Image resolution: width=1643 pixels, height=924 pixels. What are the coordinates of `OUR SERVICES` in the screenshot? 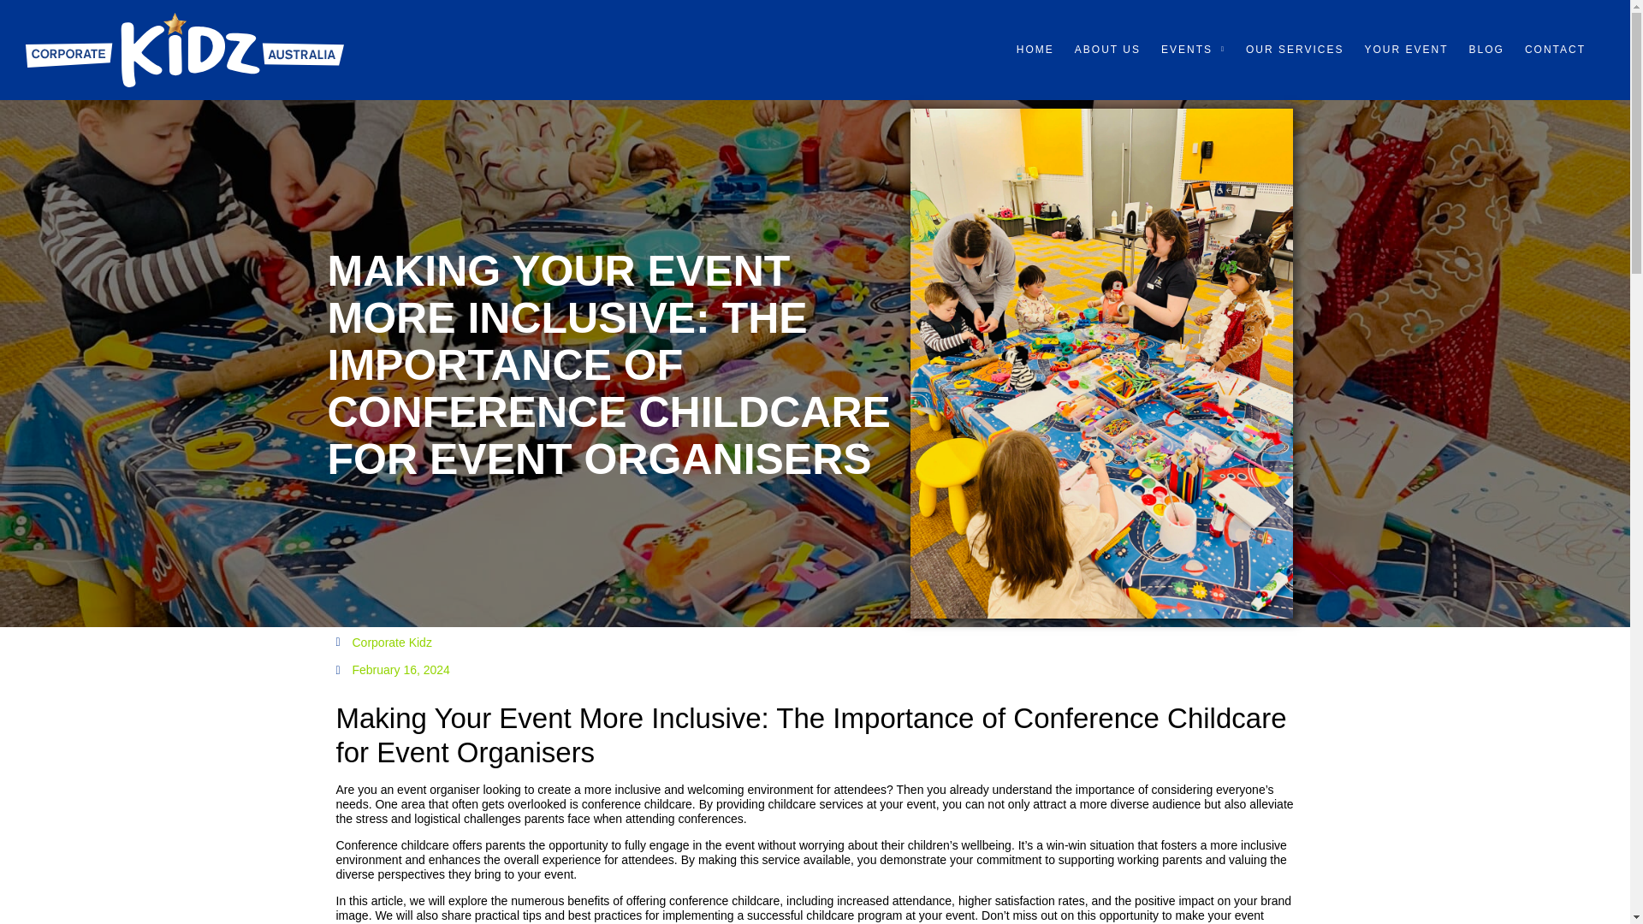 It's located at (1294, 50).